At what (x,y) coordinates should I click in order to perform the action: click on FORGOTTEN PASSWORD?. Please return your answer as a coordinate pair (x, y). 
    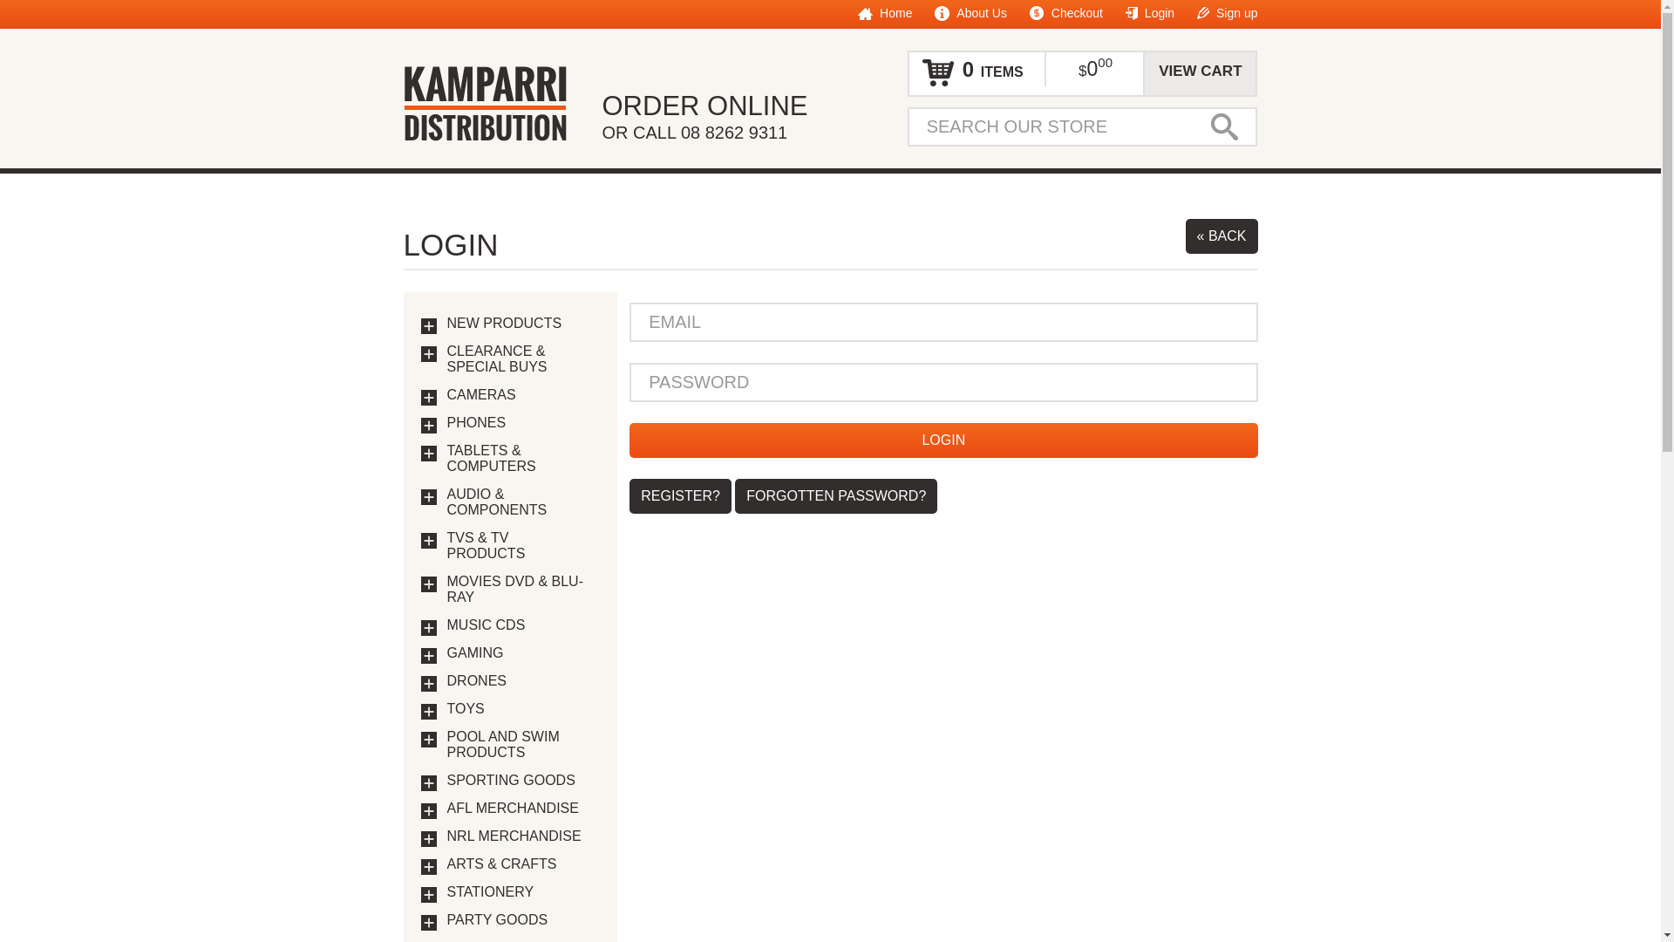
    Looking at the image, I should click on (836, 496).